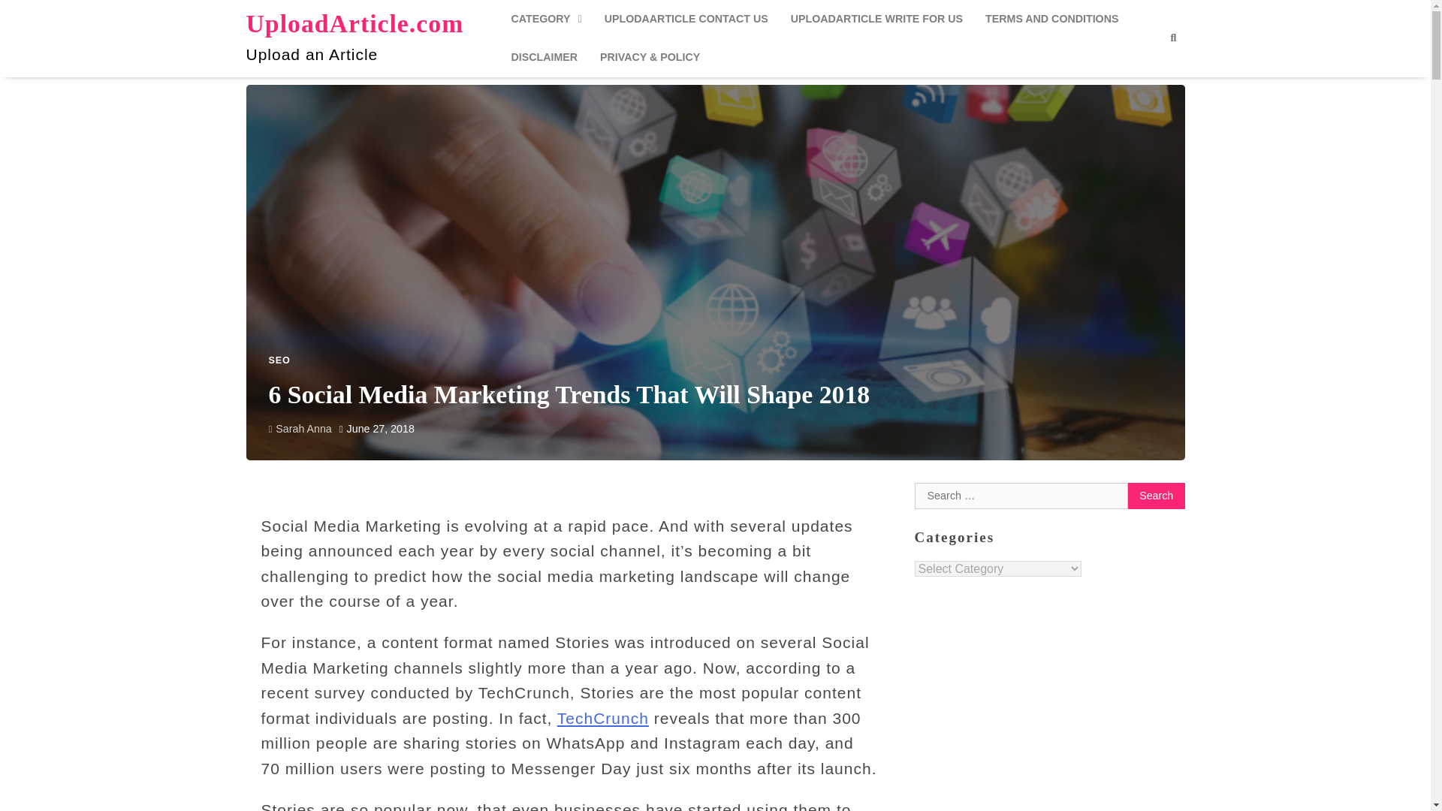 This screenshot has width=1442, height=811. Describe the element at coordinates (1157, 496) in the screenshot. I see `Search` at that location.